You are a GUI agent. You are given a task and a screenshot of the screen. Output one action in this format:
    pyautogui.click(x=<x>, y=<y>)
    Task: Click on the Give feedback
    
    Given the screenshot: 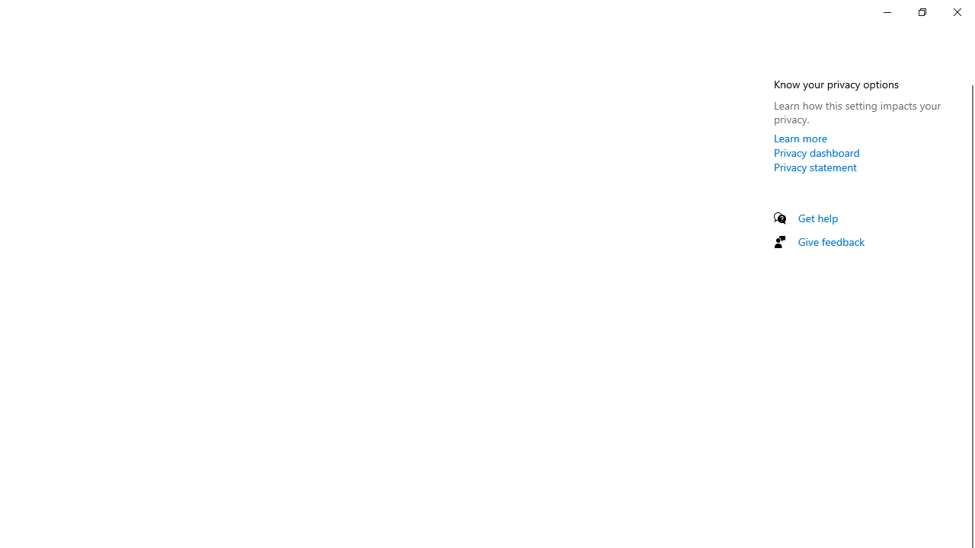 What is the action you would take?
    pyautogui.click(x=832, y=241)
    